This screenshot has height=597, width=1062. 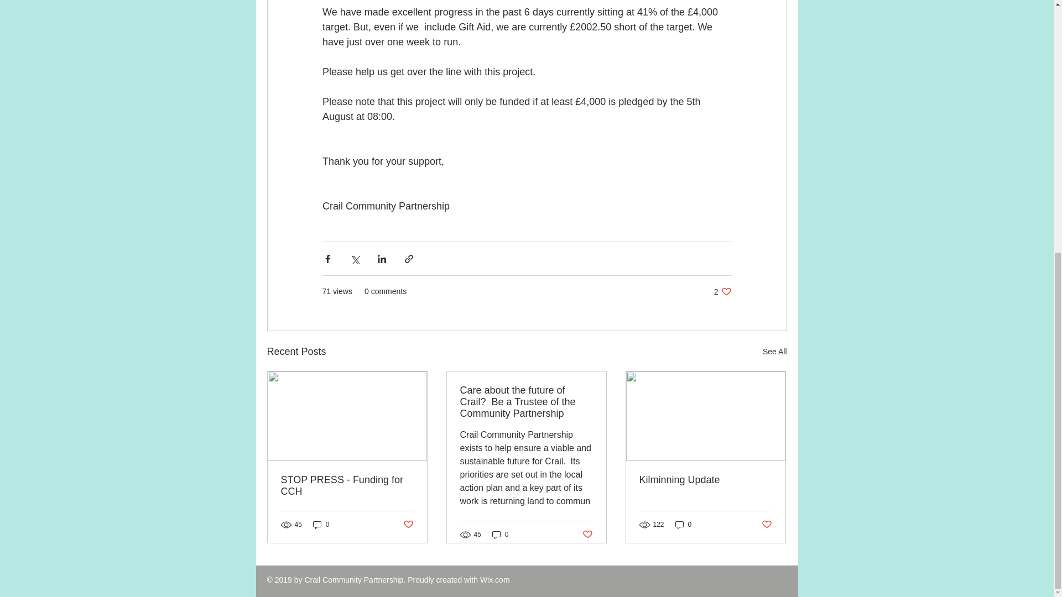 What do you see at coordinates (347, 485) in the screenshot?
I see `STOP PRESS - Funding for CCH` at bounding box center [347, 485].